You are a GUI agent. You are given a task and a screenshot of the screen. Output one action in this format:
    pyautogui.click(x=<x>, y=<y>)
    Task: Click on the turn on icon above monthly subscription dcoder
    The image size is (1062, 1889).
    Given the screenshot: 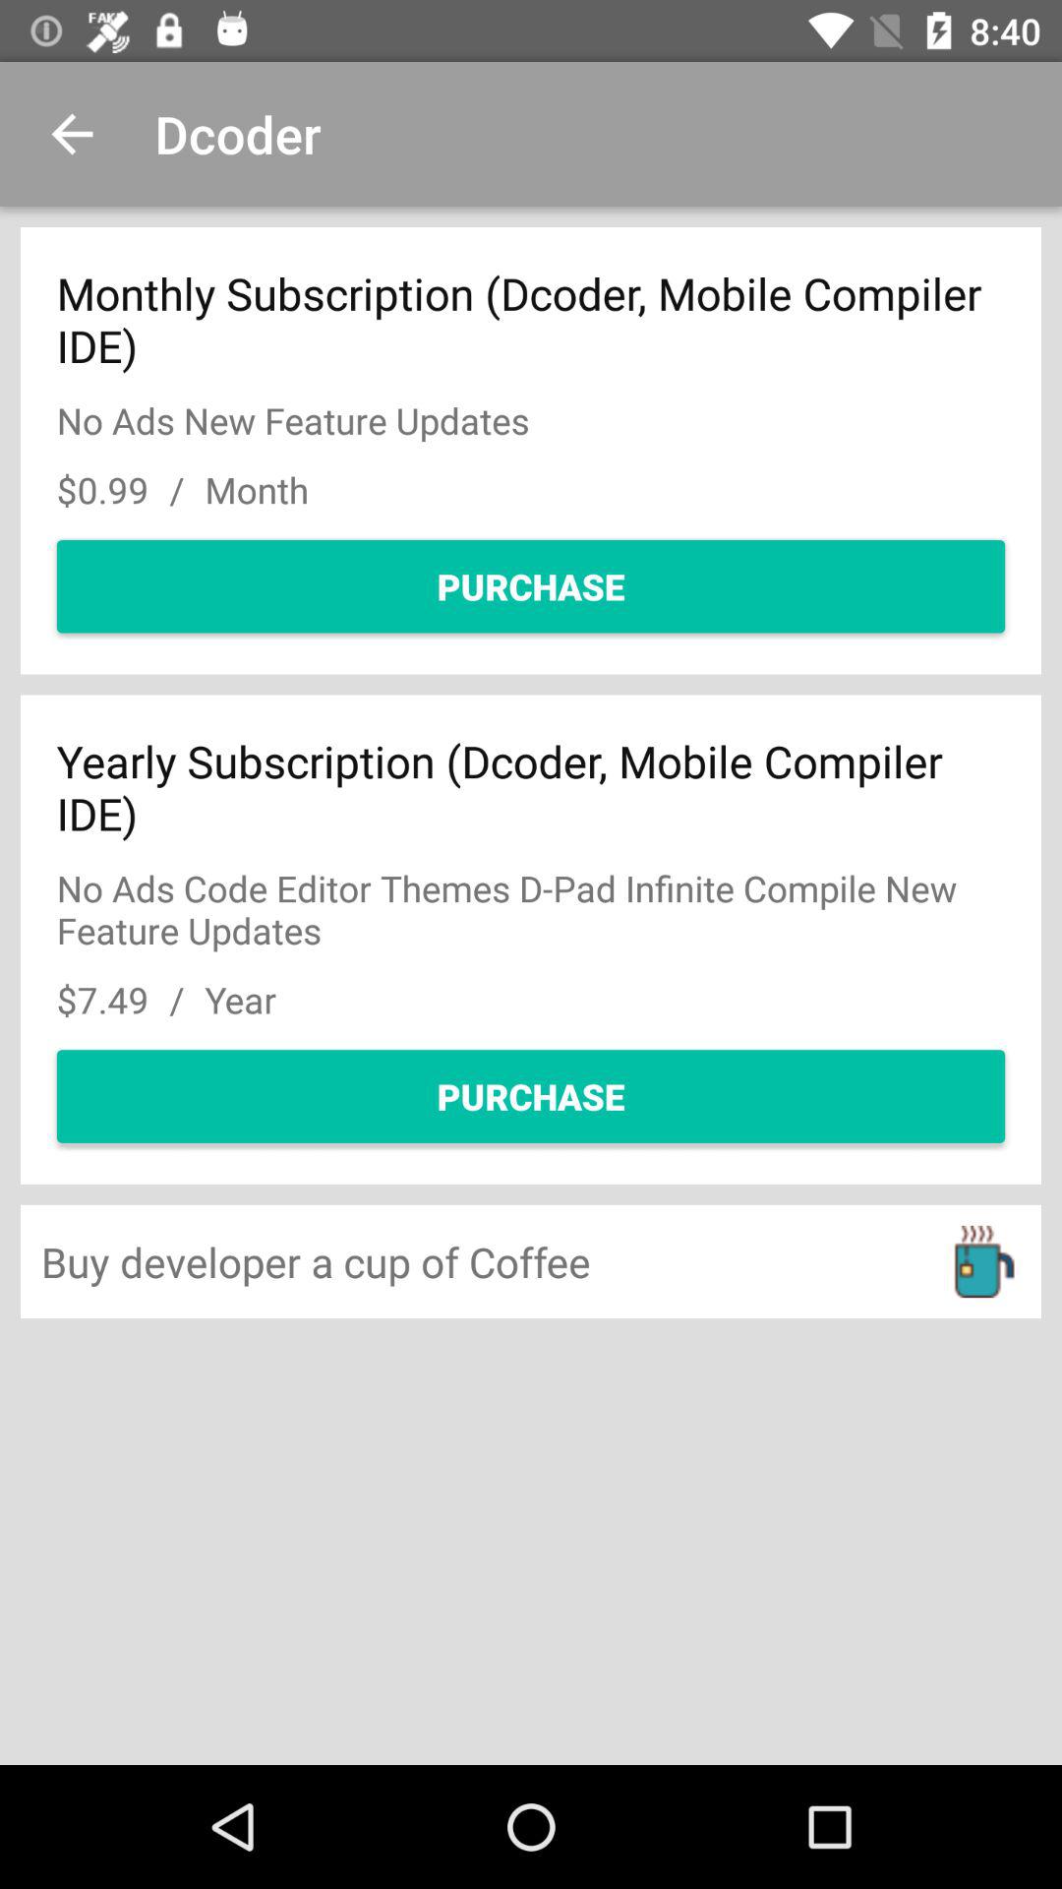 What is the action you would take?
    pyautogui.click(x=72, y=134)
    